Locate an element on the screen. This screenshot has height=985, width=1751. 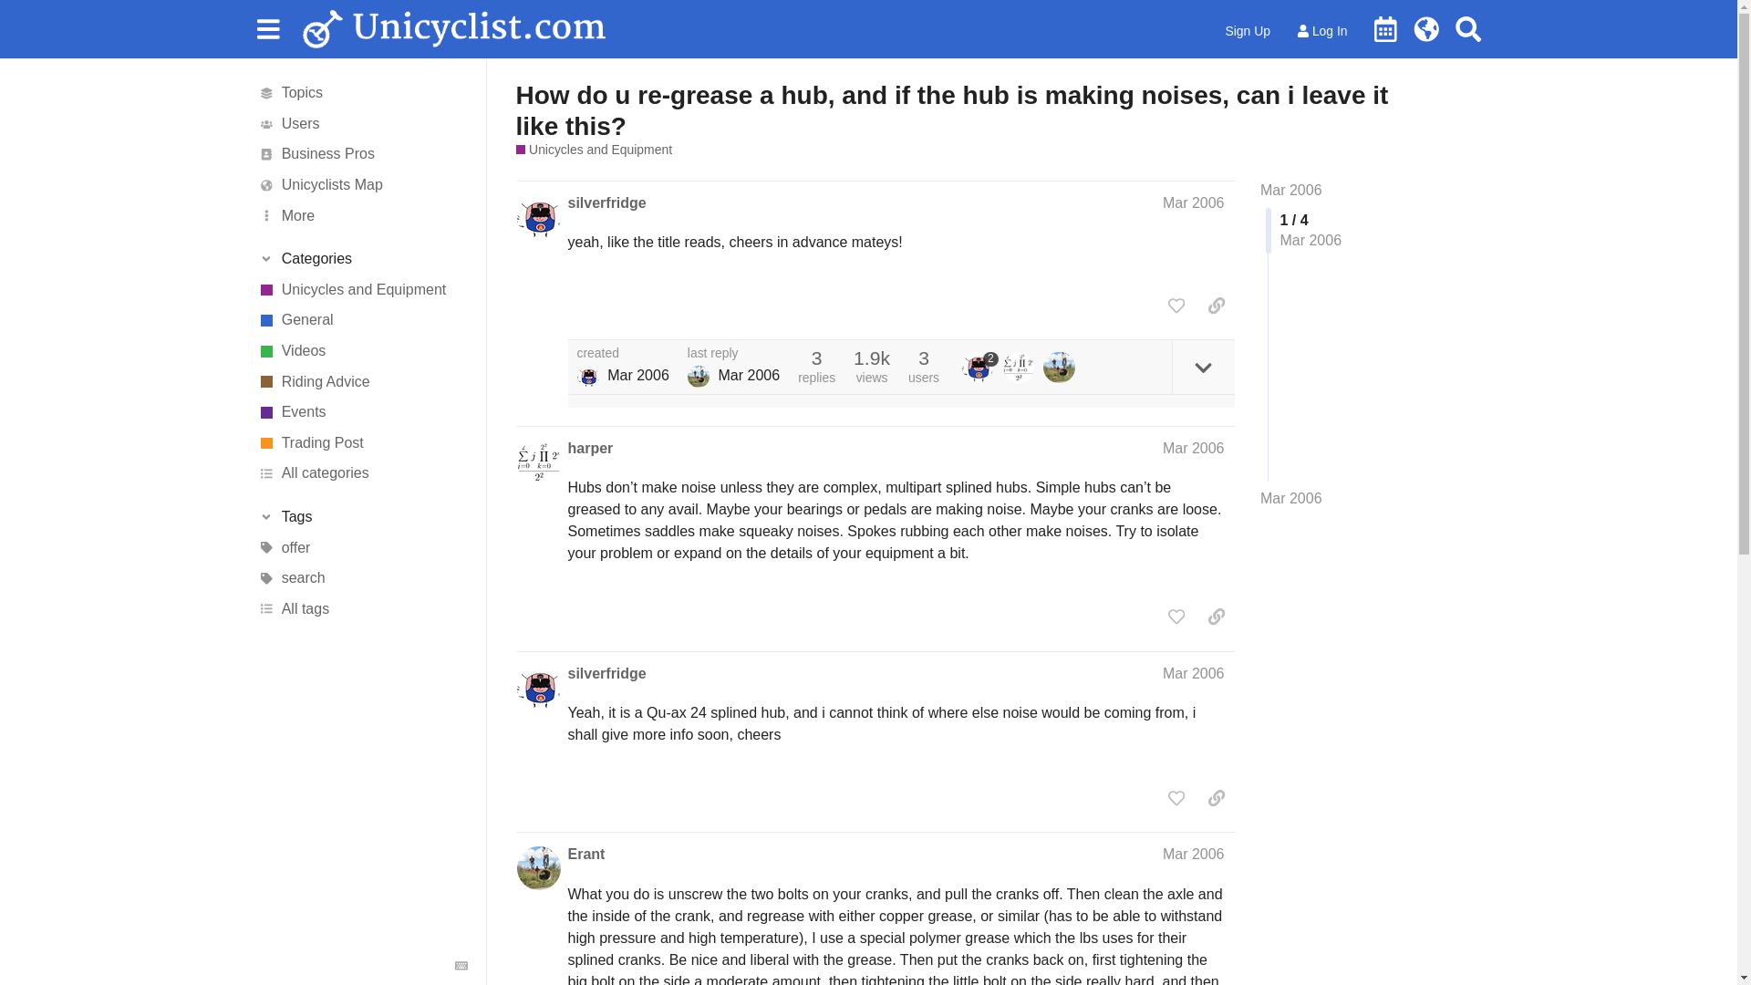
All categories is located at coordinates (362, 474).